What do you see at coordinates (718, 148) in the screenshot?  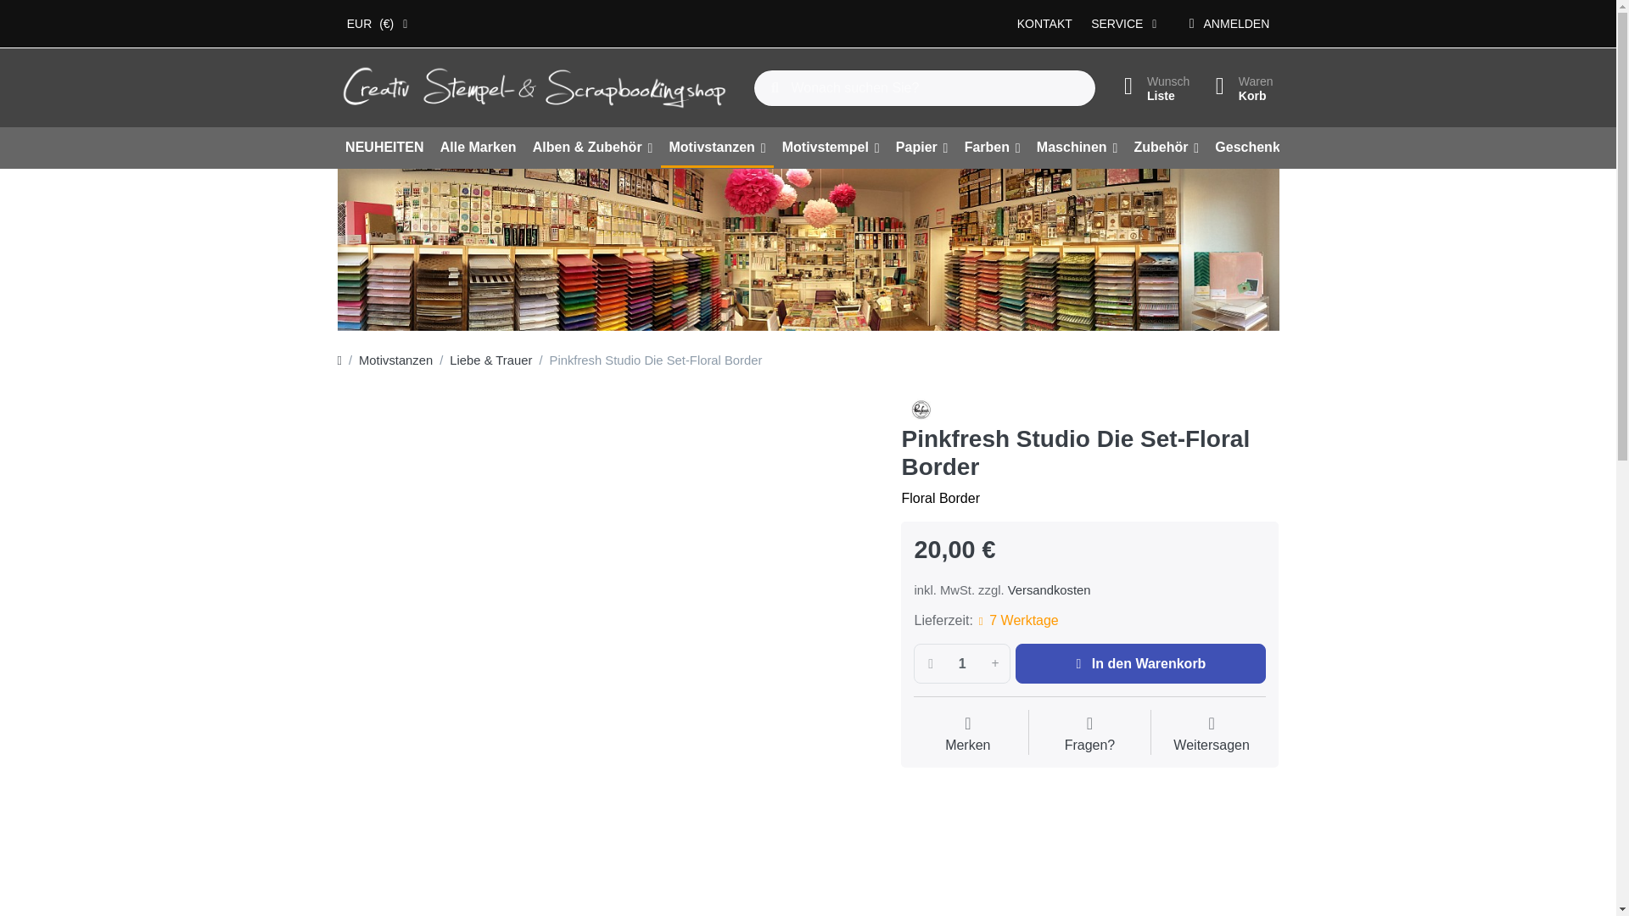 I see `Papier` at bounding box center [718, 148].